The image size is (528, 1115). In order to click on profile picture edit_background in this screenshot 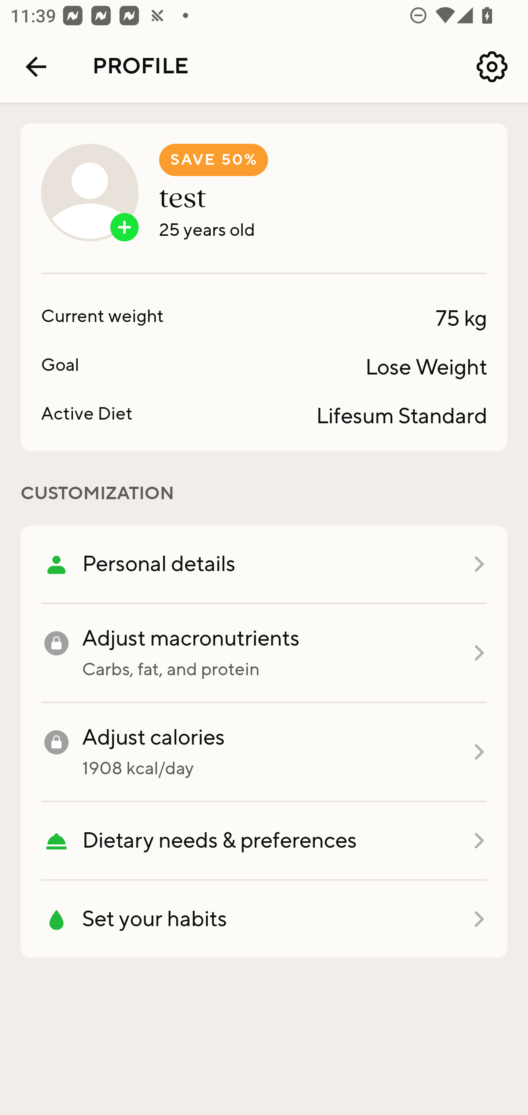, I will do `click(89, 192)`.